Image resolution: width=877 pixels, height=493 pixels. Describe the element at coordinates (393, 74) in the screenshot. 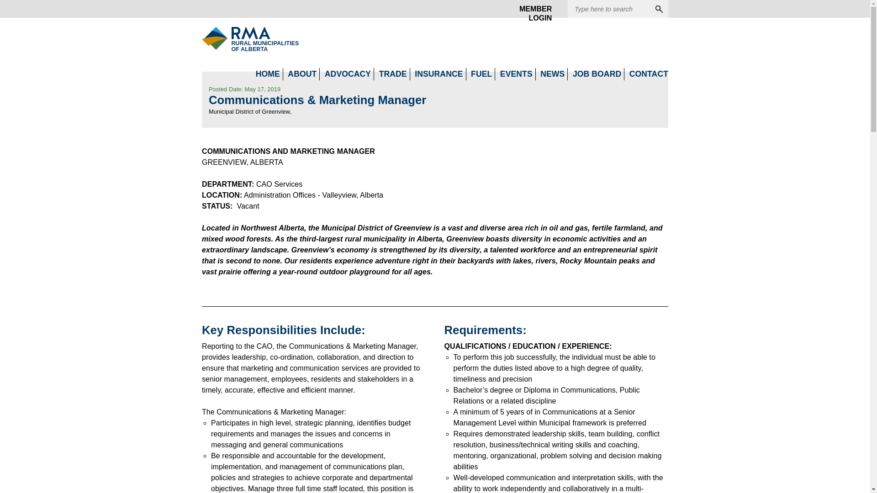

I see `MEMBER LOGIN` at that location.